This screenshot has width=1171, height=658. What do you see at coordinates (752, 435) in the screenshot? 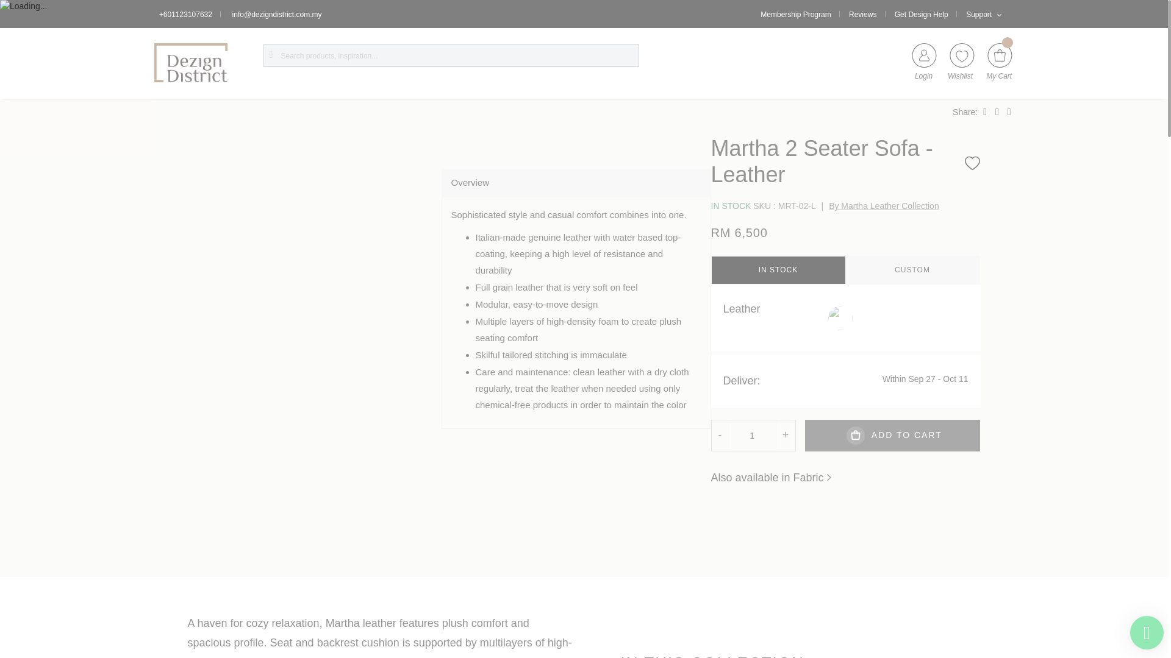
I see `1` at bounding box center [752, 435].